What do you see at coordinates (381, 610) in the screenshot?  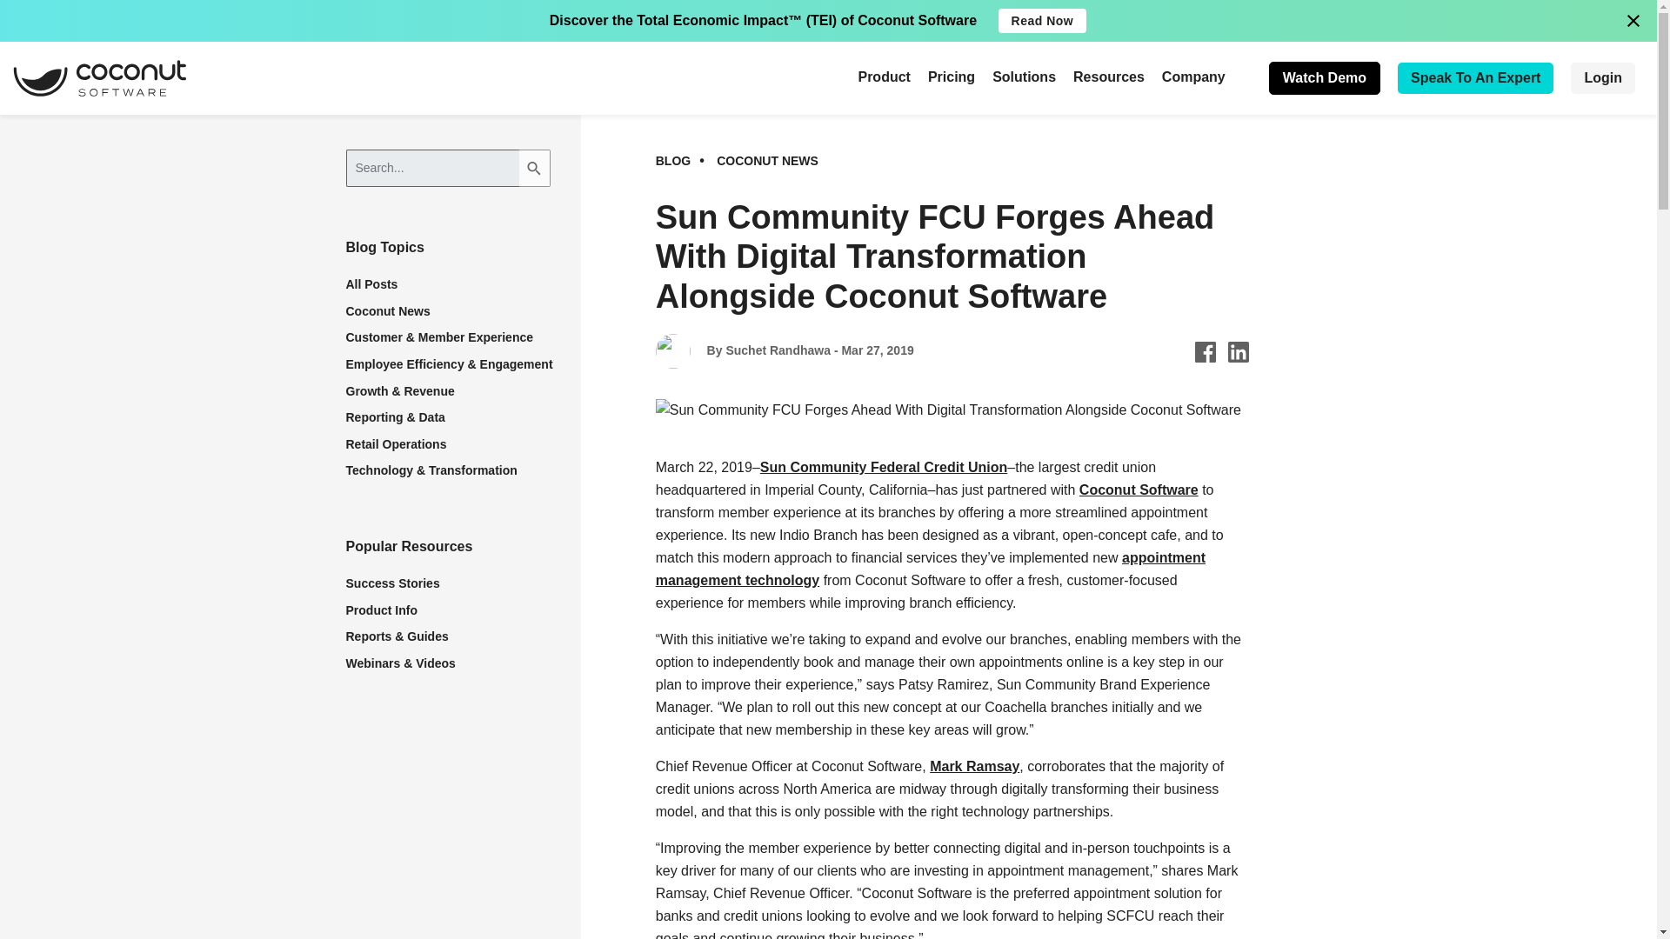 I see `Product Info` at bounding box center [381, 610].